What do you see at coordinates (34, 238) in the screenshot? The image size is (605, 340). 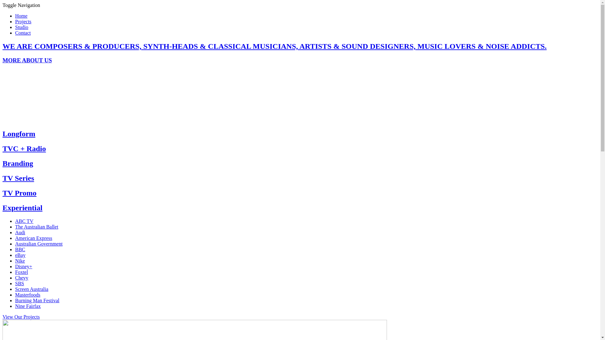 I see `American Express` at bounding box center [34, 238].